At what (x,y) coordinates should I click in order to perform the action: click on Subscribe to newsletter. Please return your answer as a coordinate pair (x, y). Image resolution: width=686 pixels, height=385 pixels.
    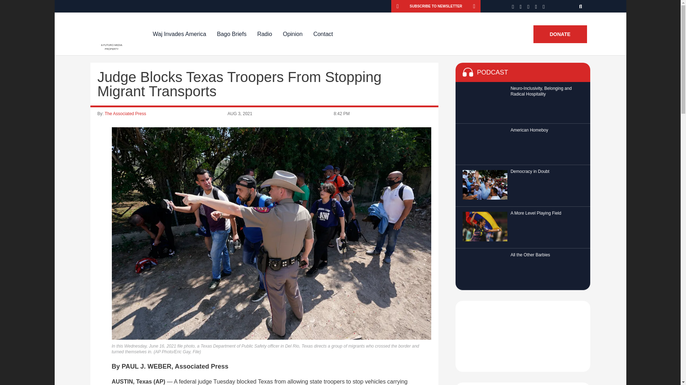
    Looking at the image, I should click on (436, 6).